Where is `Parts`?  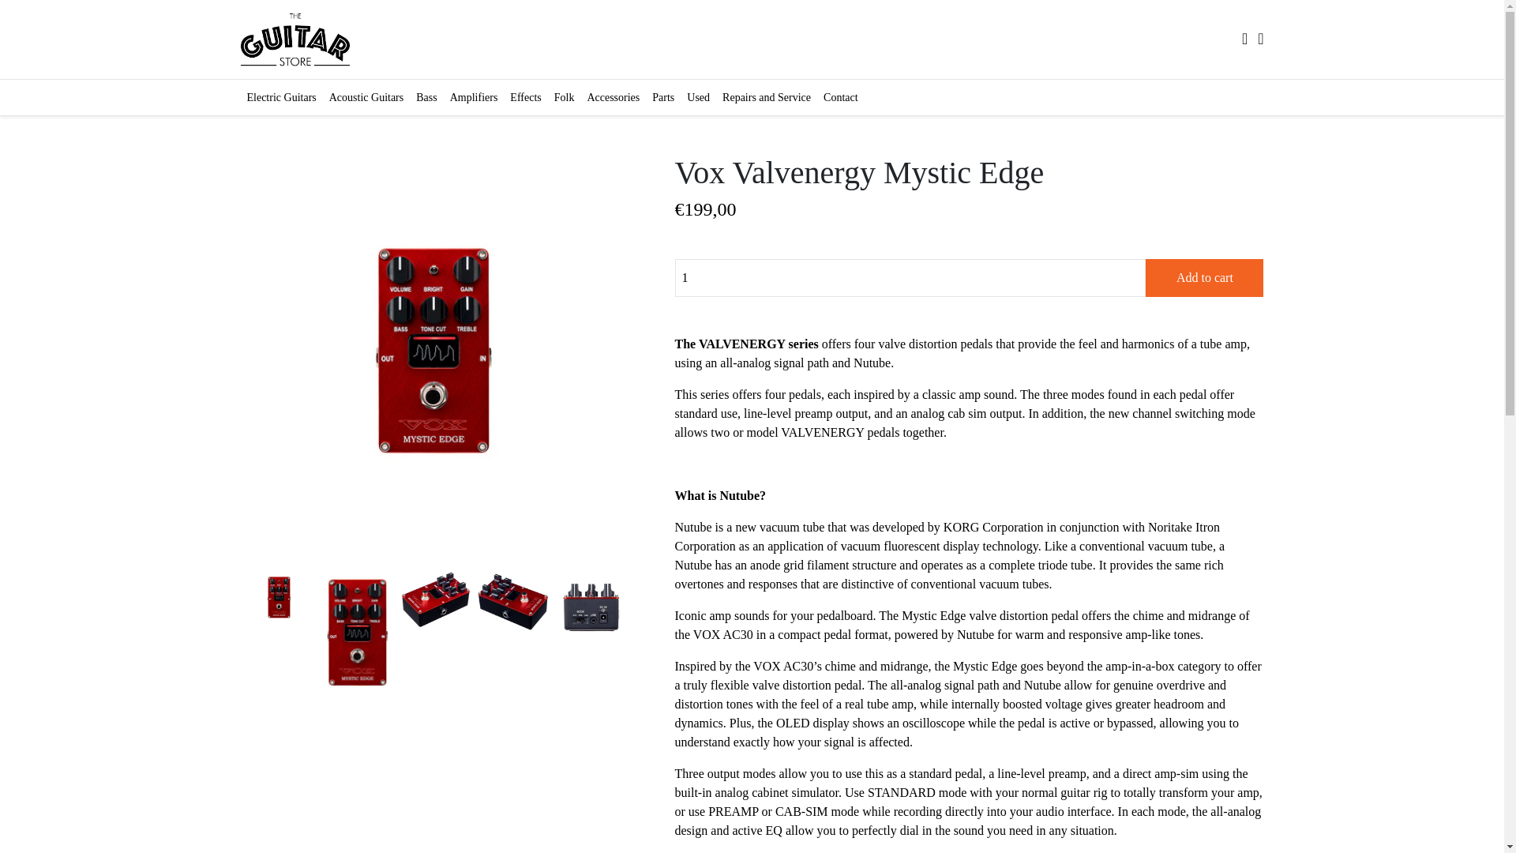
Parts is located at coordinates (663, 97).